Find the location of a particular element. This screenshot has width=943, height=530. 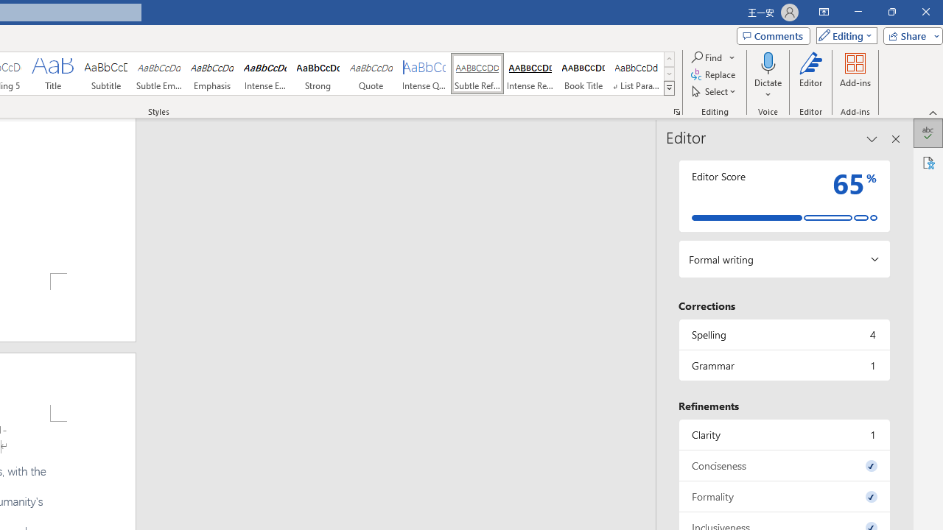

Subtle Reference is located at coordinates (477, 74).